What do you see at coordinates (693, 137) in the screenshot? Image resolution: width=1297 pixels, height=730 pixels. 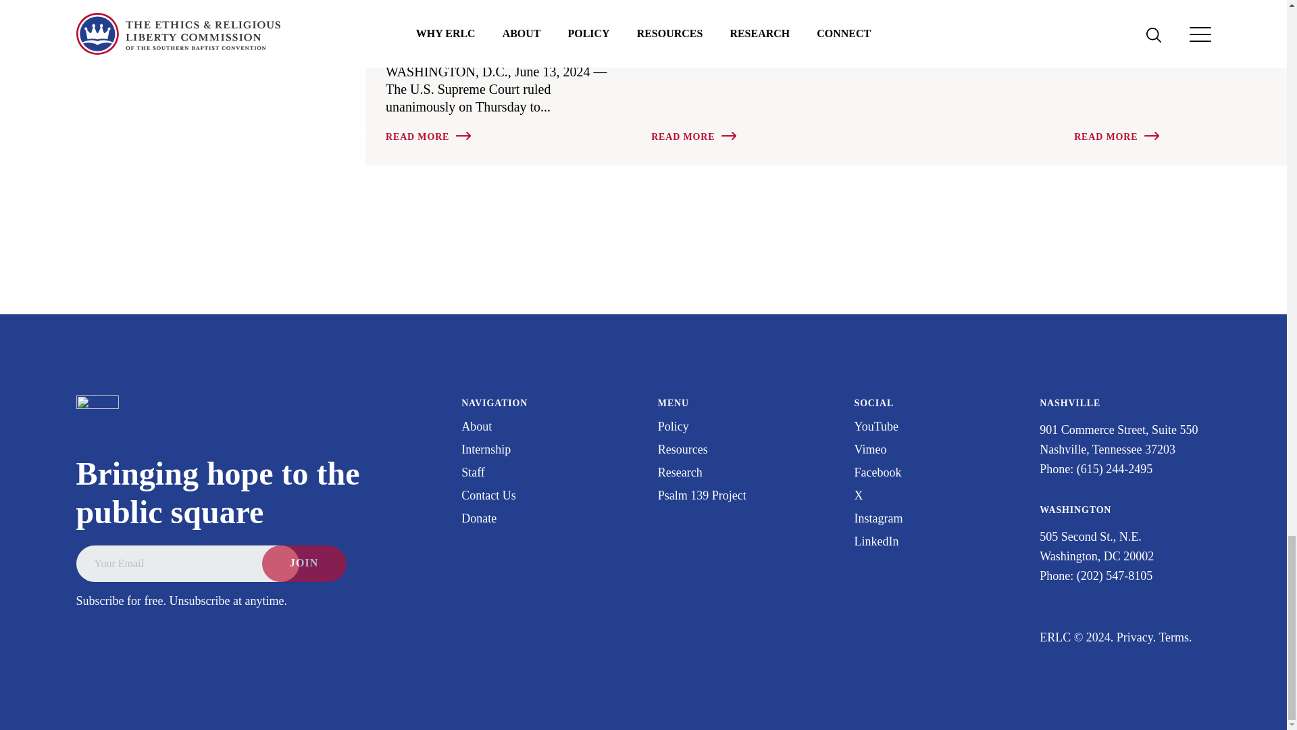 I see `READ MORE` at bounding box center [693, 137].